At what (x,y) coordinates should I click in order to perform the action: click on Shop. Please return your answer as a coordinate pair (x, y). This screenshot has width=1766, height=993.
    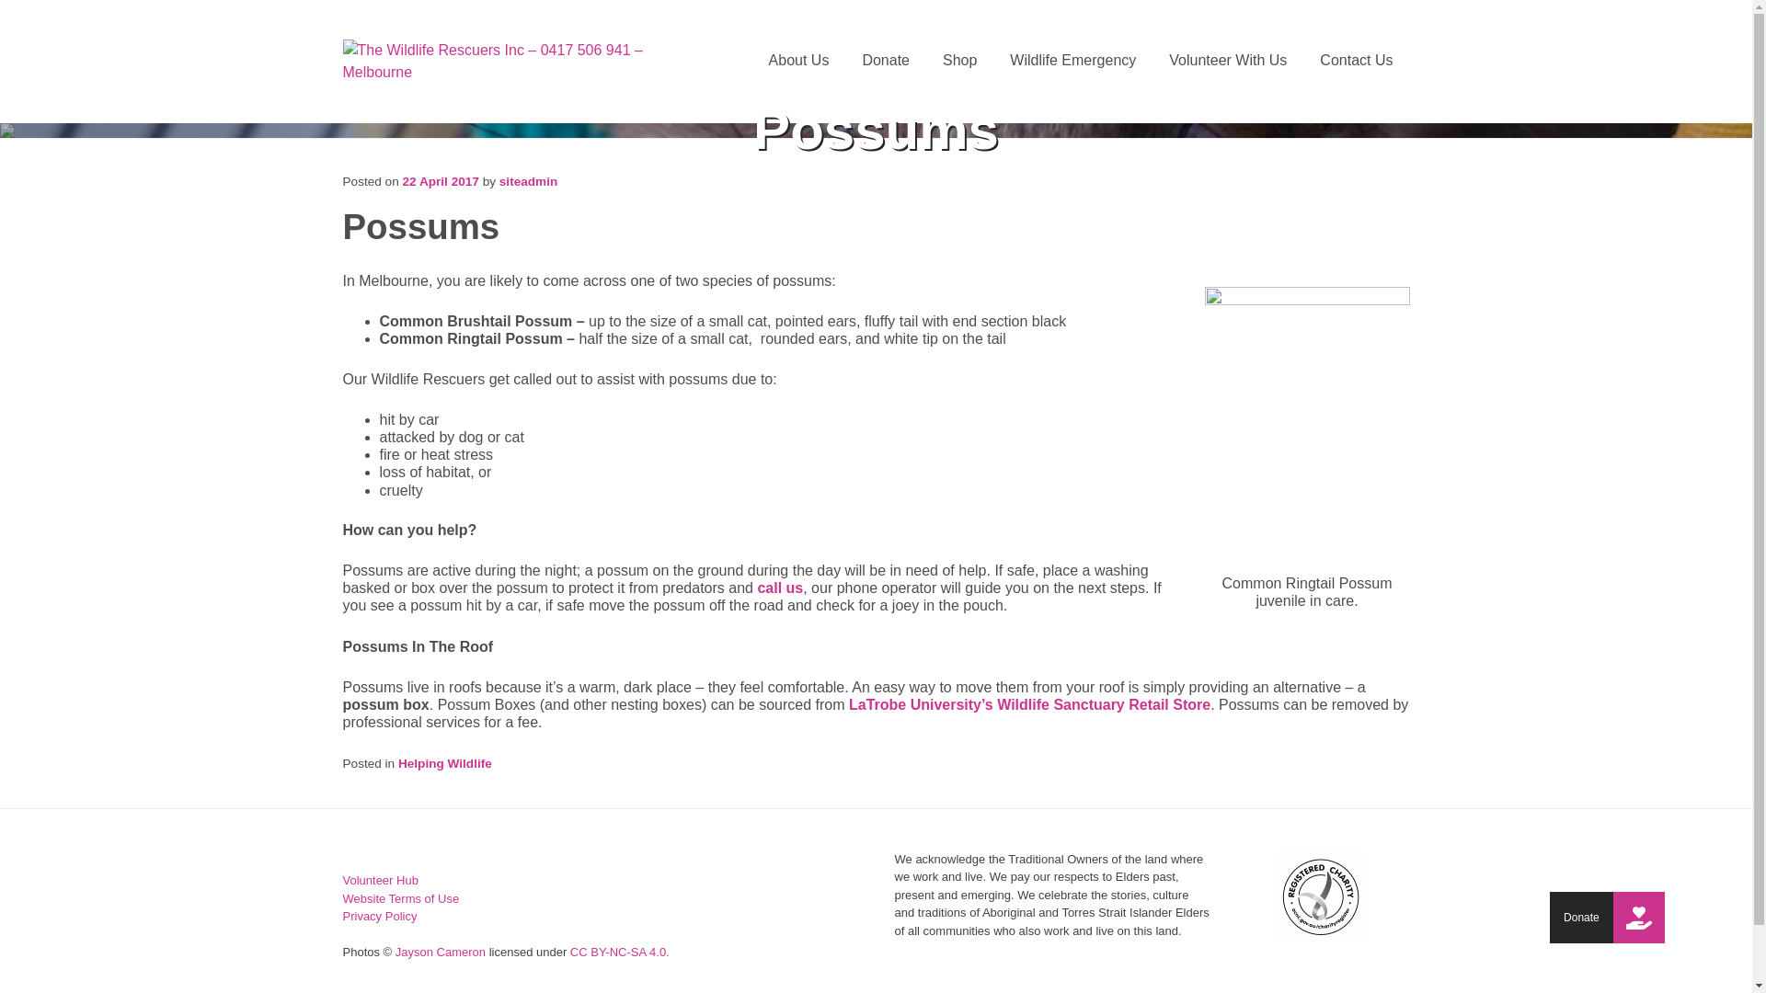
    Looking at the image, I should click on (960, 61).